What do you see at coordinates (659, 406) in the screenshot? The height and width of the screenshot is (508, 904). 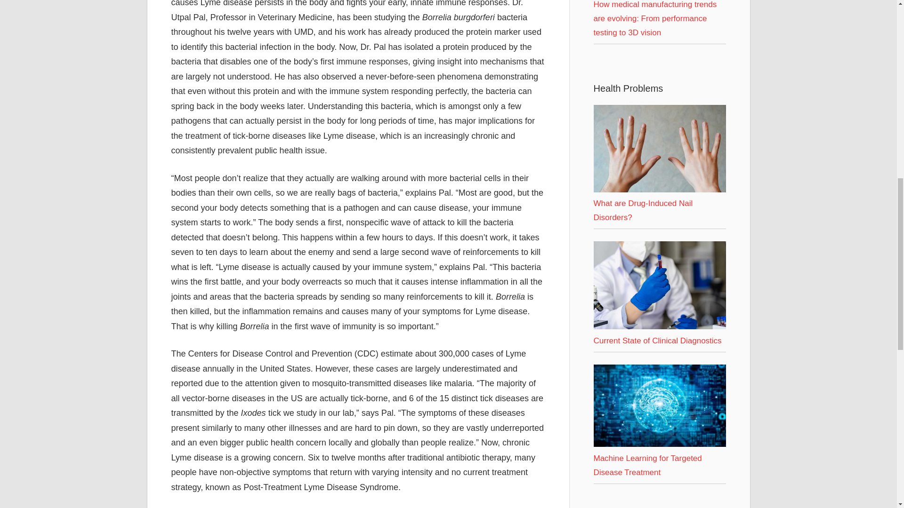 I see `Machine Learning for Targeted Disease Treatment` at bounding box center [659, 406].